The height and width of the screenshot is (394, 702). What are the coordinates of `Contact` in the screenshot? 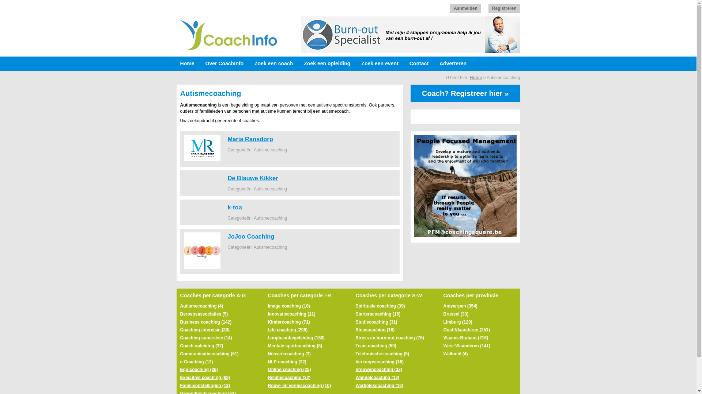 It's located at (421, 64).